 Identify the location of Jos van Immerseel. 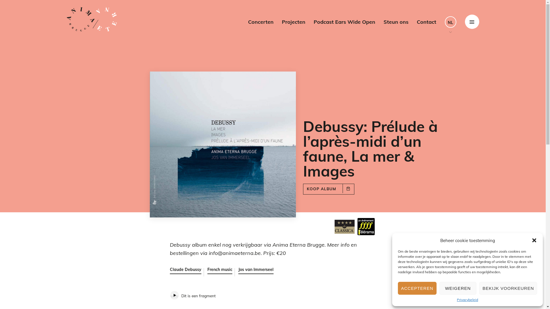
(256, 271).